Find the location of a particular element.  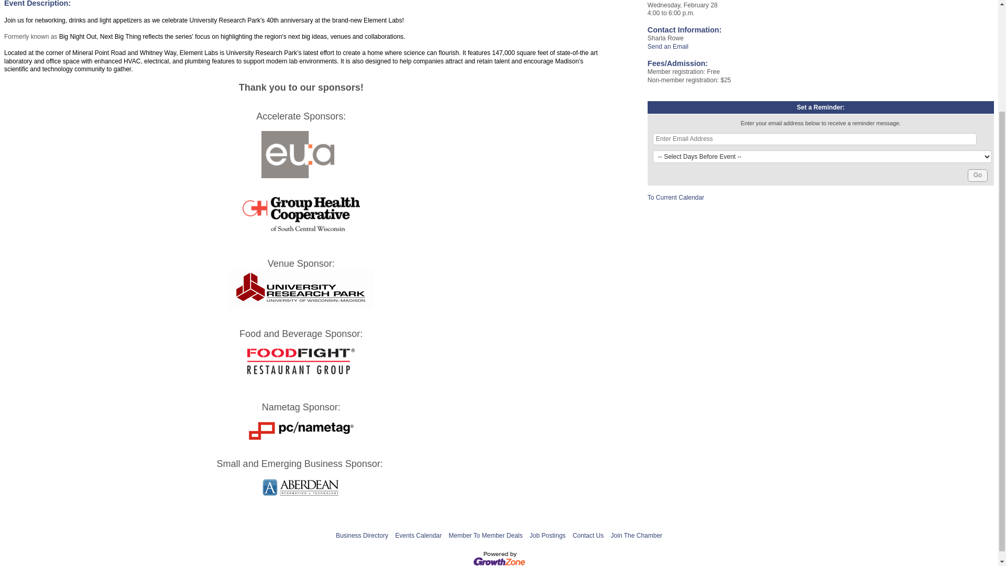

Send an Email is located at coordinates (668, 47).